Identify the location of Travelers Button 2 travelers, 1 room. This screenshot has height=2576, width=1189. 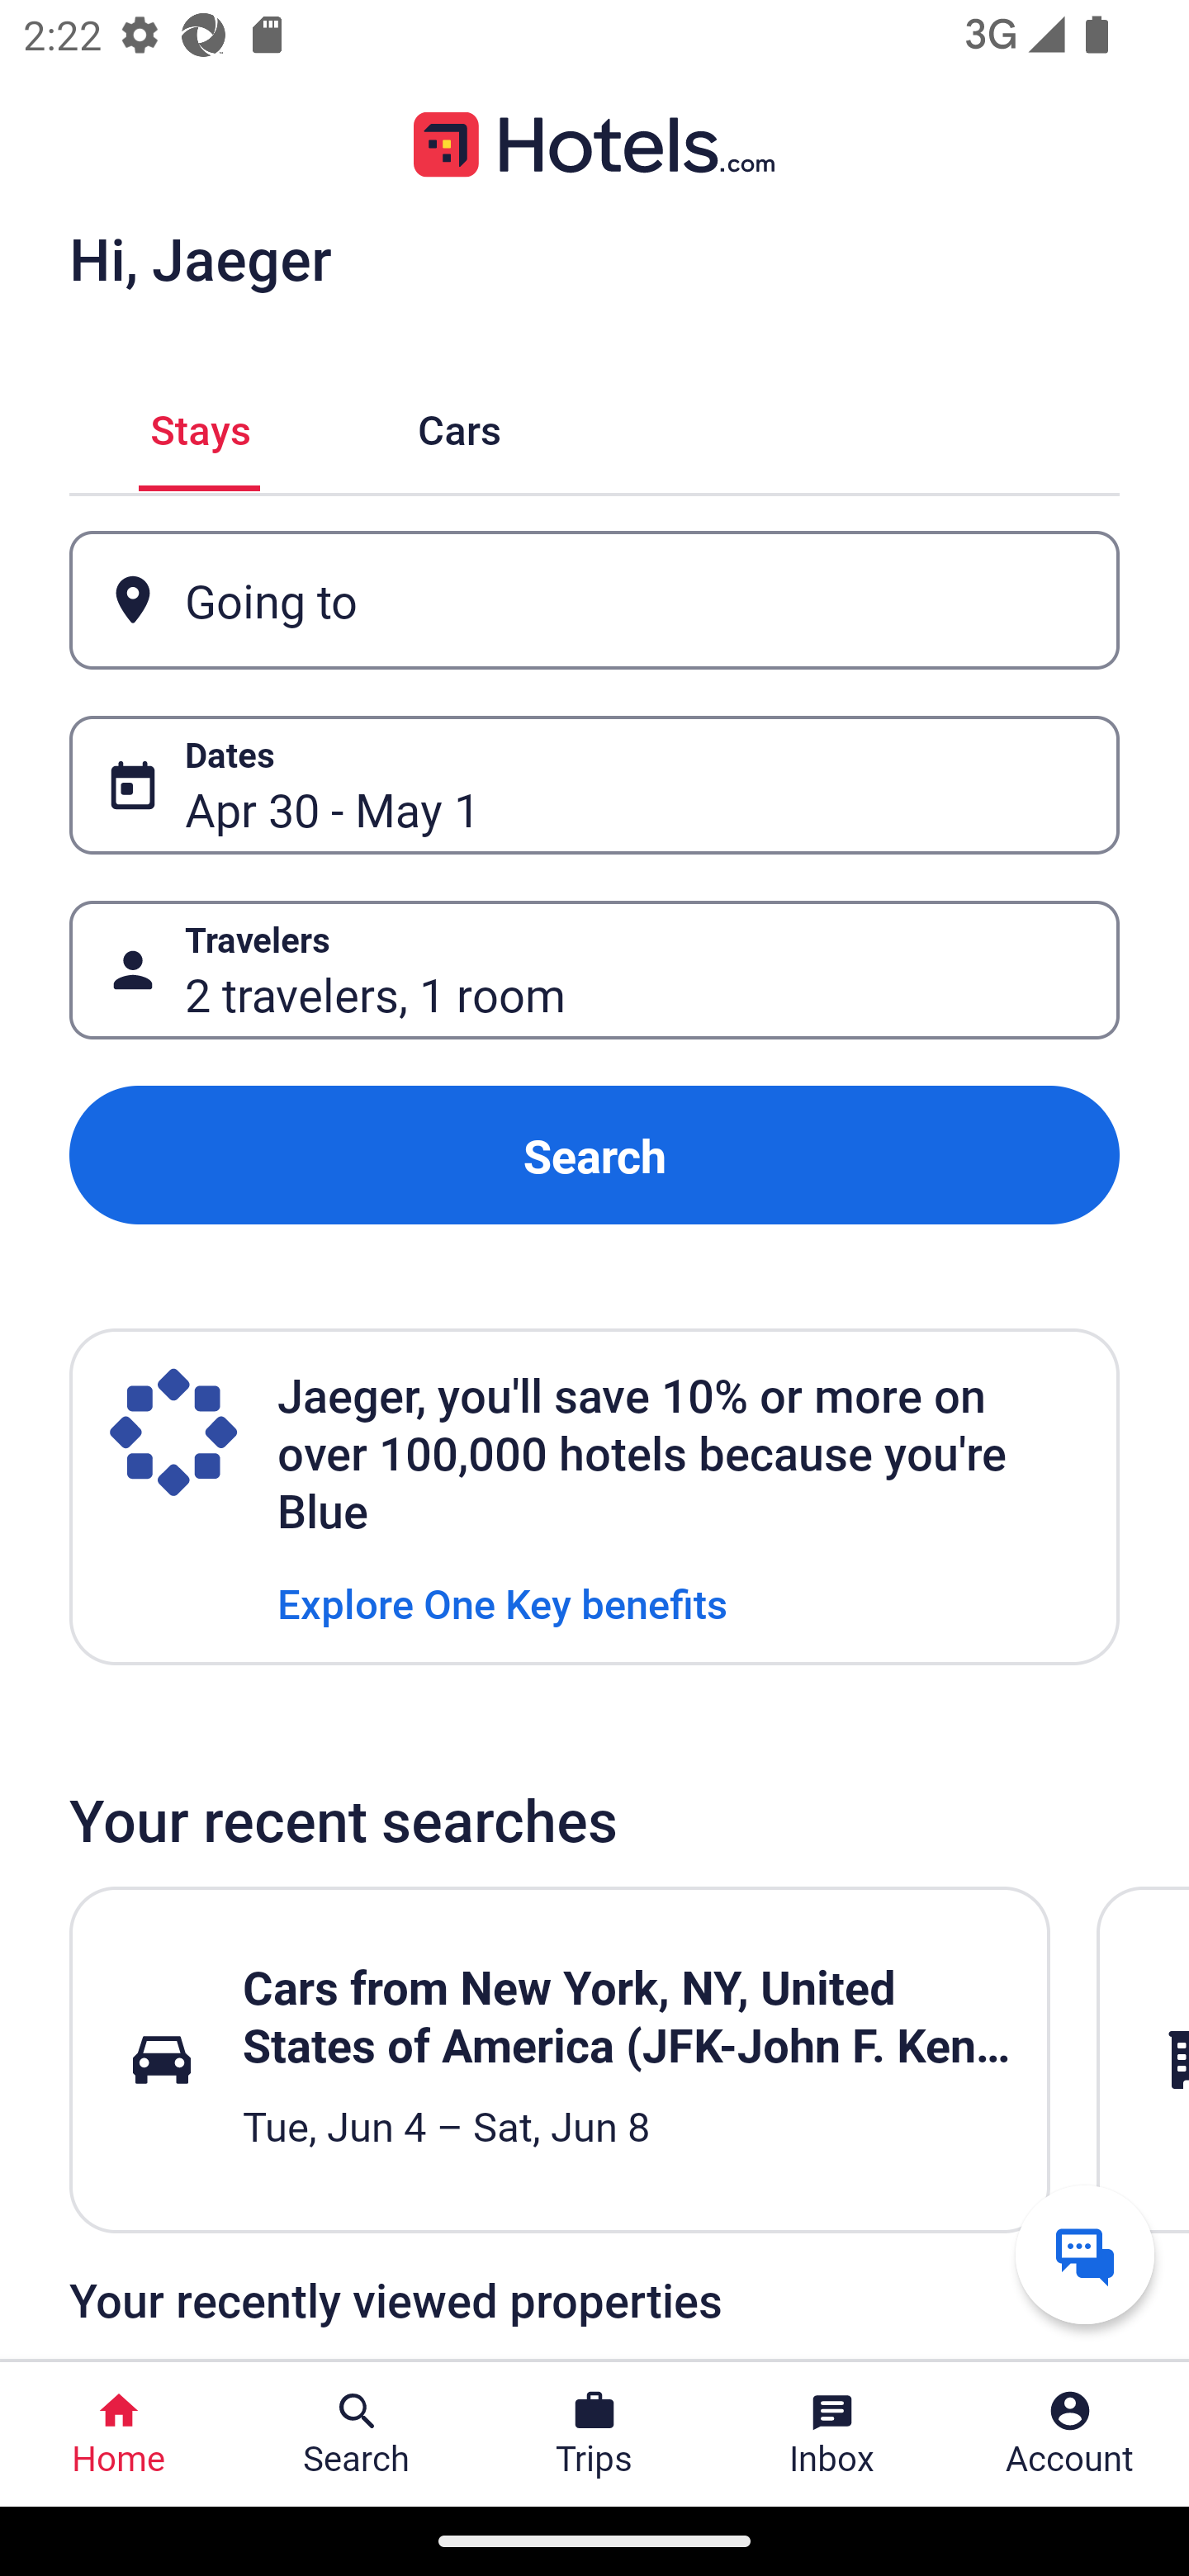
(594, 971).